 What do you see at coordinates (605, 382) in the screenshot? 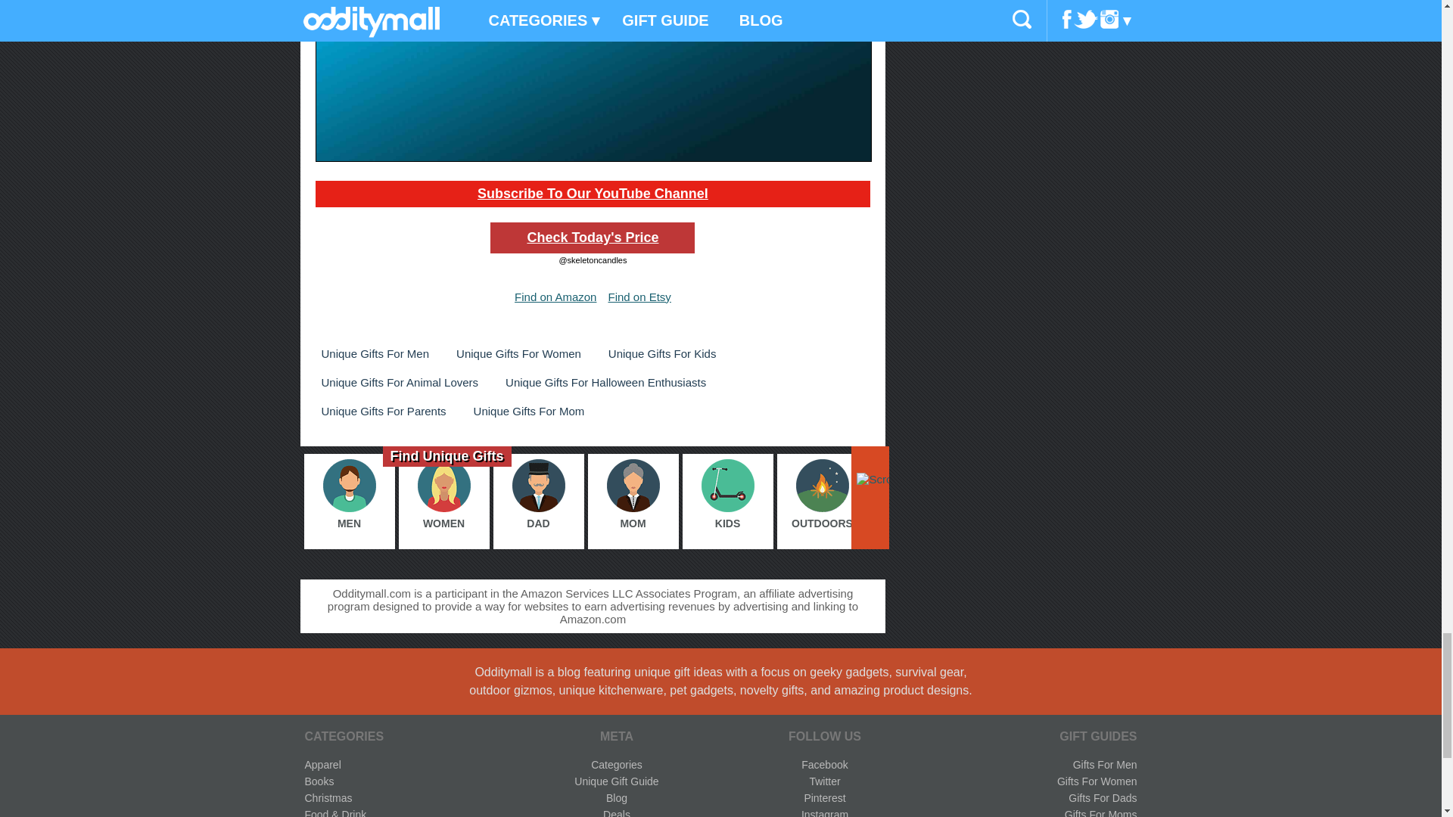
I see `Unique Gifts For Halloween Enthusiasts` at bounding box center [605, 382].